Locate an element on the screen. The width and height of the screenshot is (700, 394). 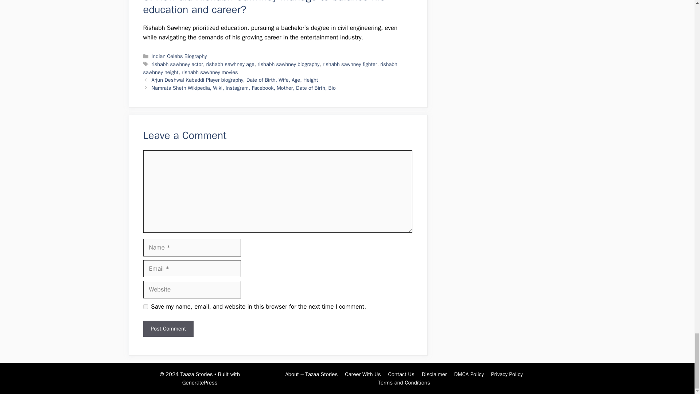
yes is located at coordinates (145, 306).